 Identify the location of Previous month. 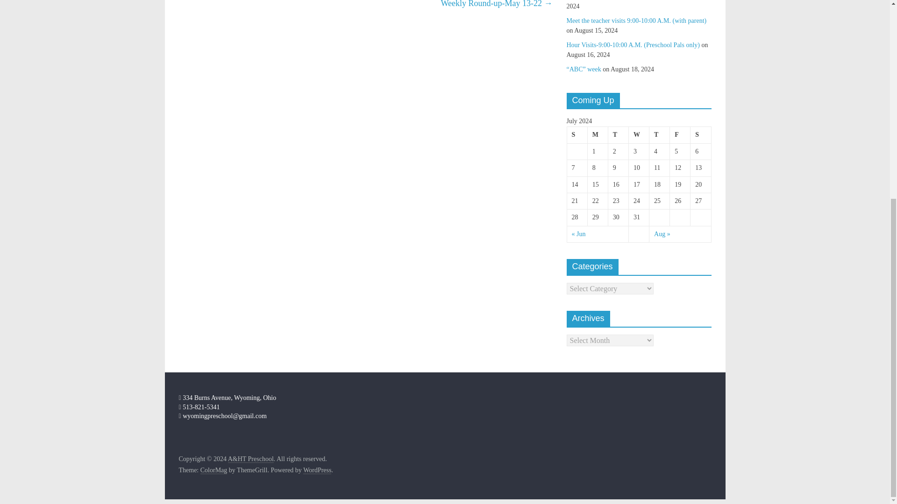
(578, 233).